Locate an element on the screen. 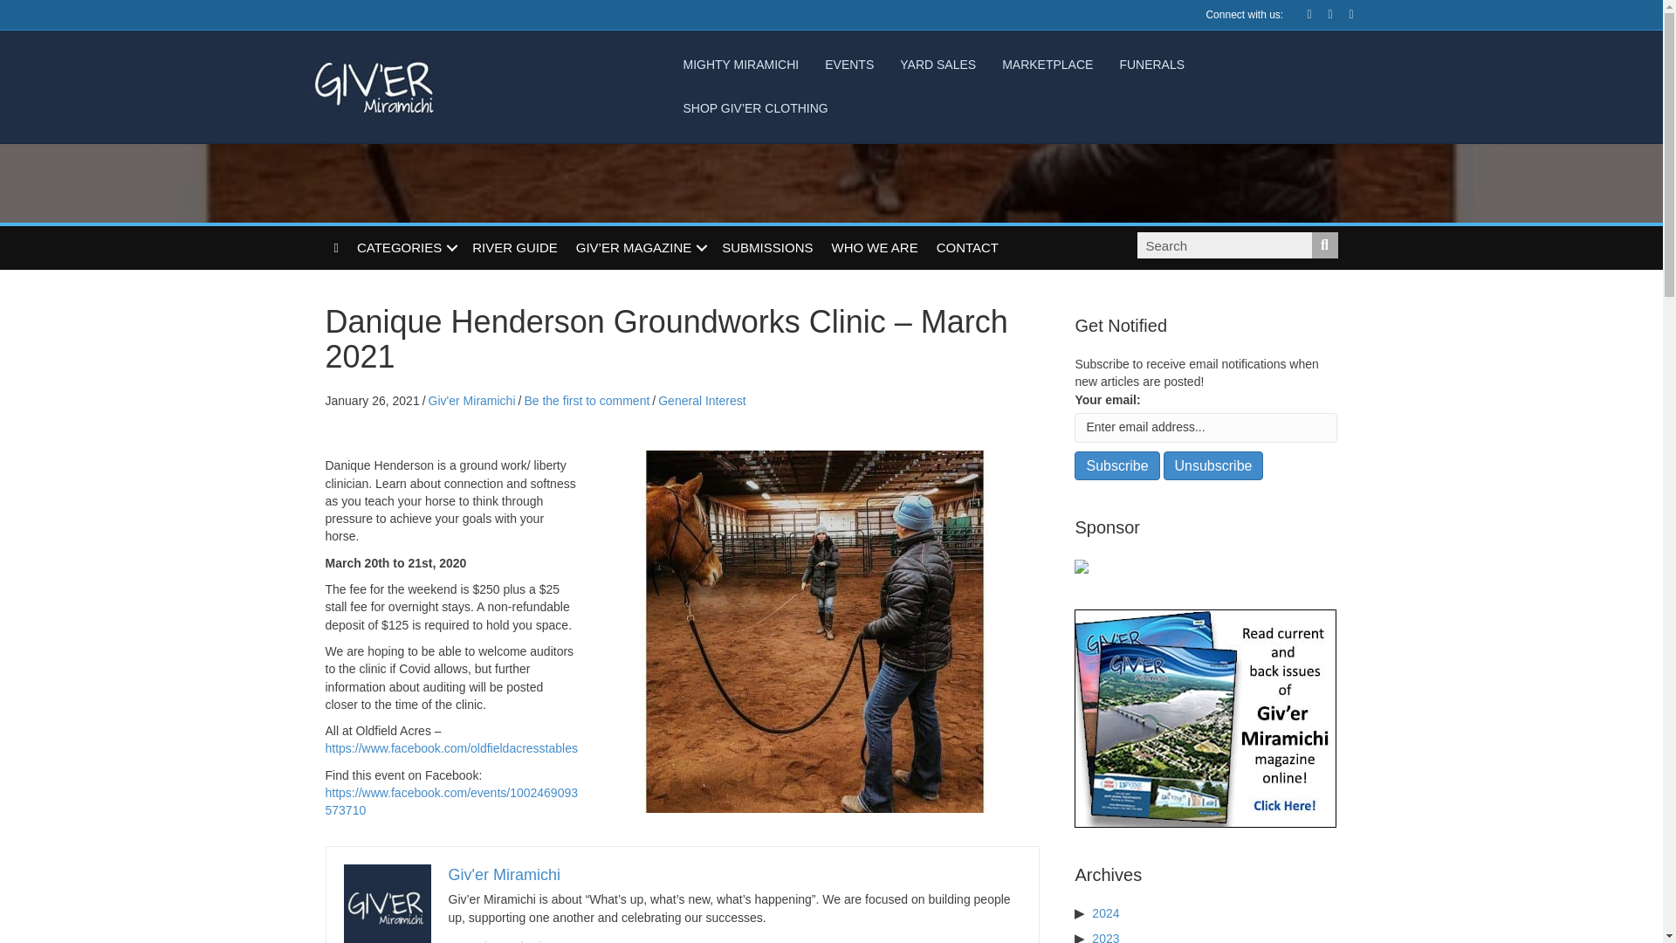 The image size is (1676, 943). SUBMISSIONS is located at coordinates (766, 248).